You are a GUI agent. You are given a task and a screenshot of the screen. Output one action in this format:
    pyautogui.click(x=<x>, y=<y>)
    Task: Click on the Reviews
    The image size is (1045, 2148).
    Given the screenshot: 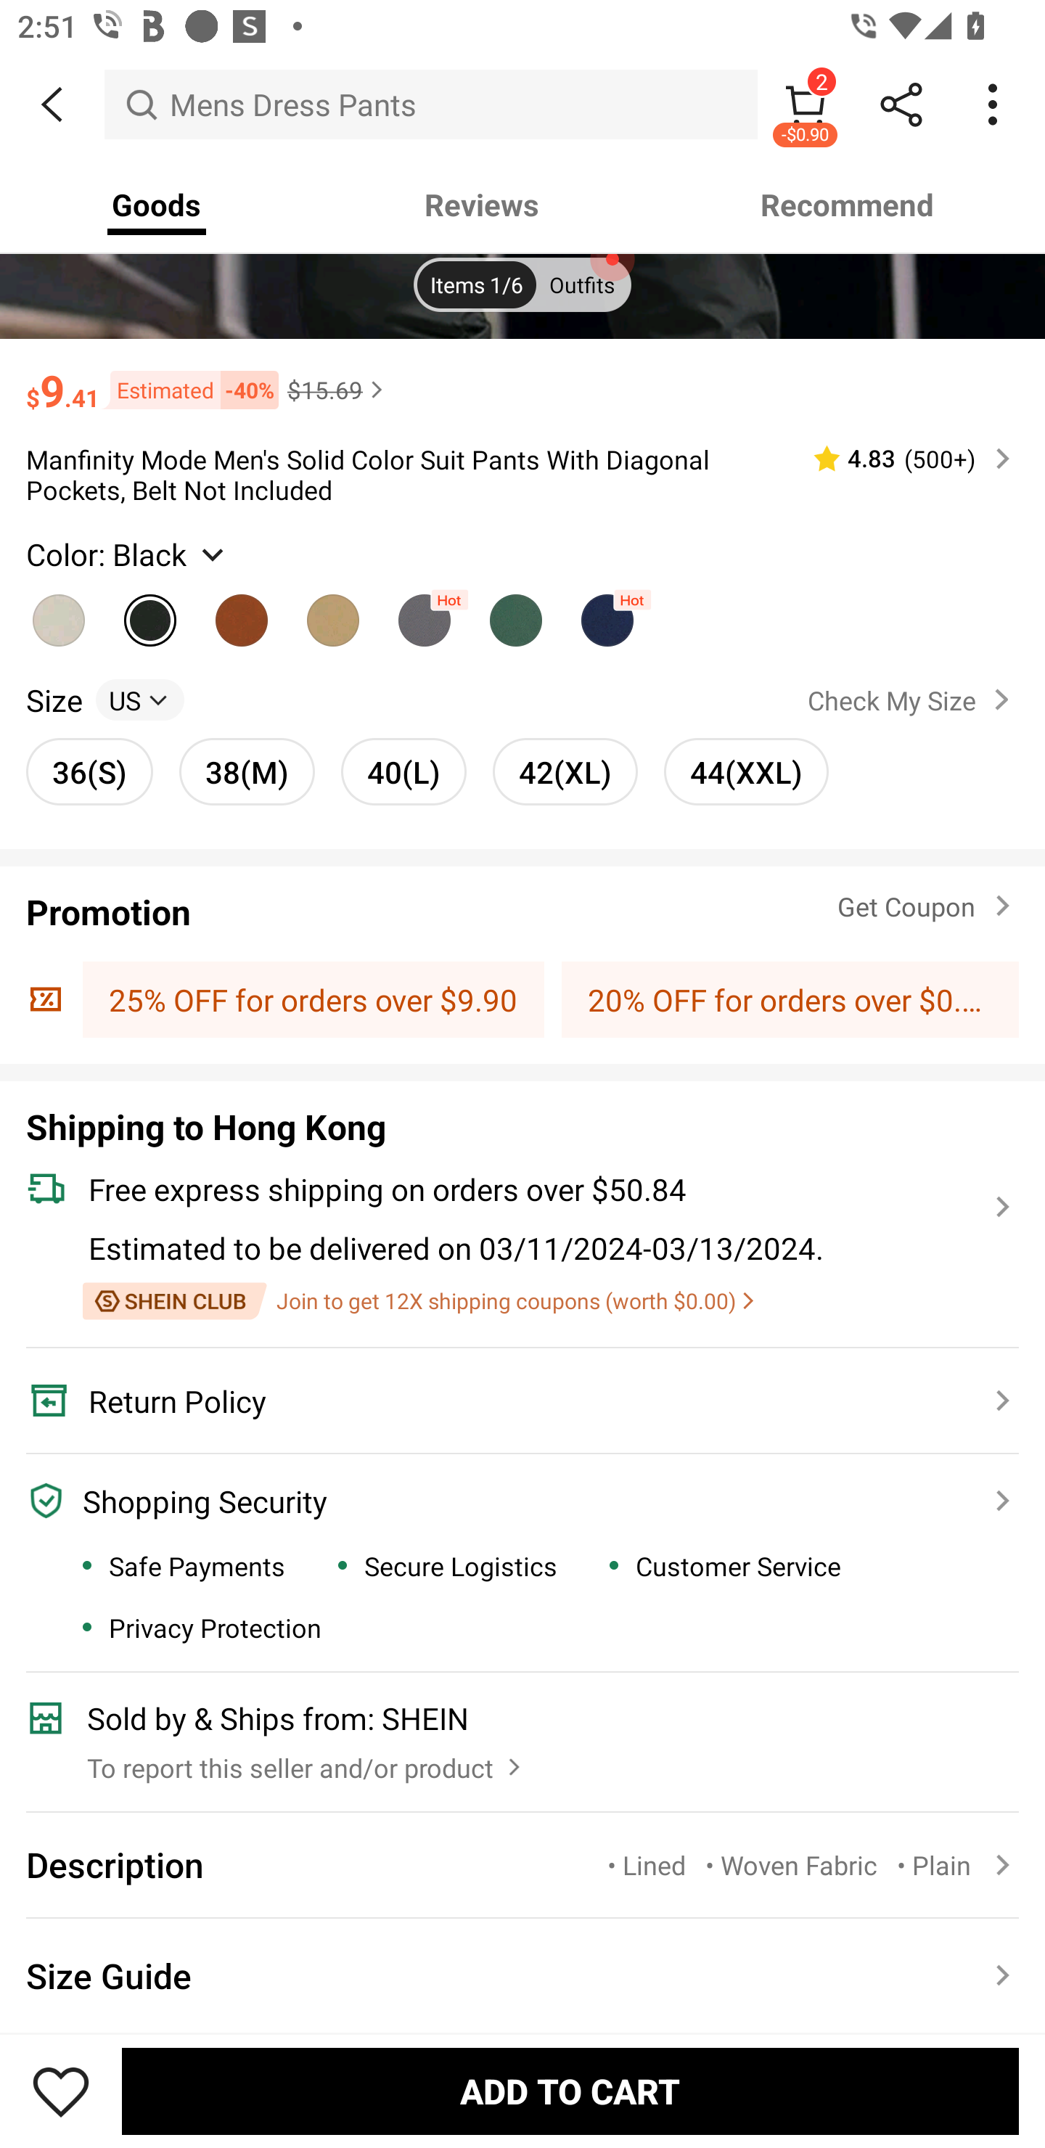 What is the action you would take?
    pyautogui.click(x=482, y=205)
    